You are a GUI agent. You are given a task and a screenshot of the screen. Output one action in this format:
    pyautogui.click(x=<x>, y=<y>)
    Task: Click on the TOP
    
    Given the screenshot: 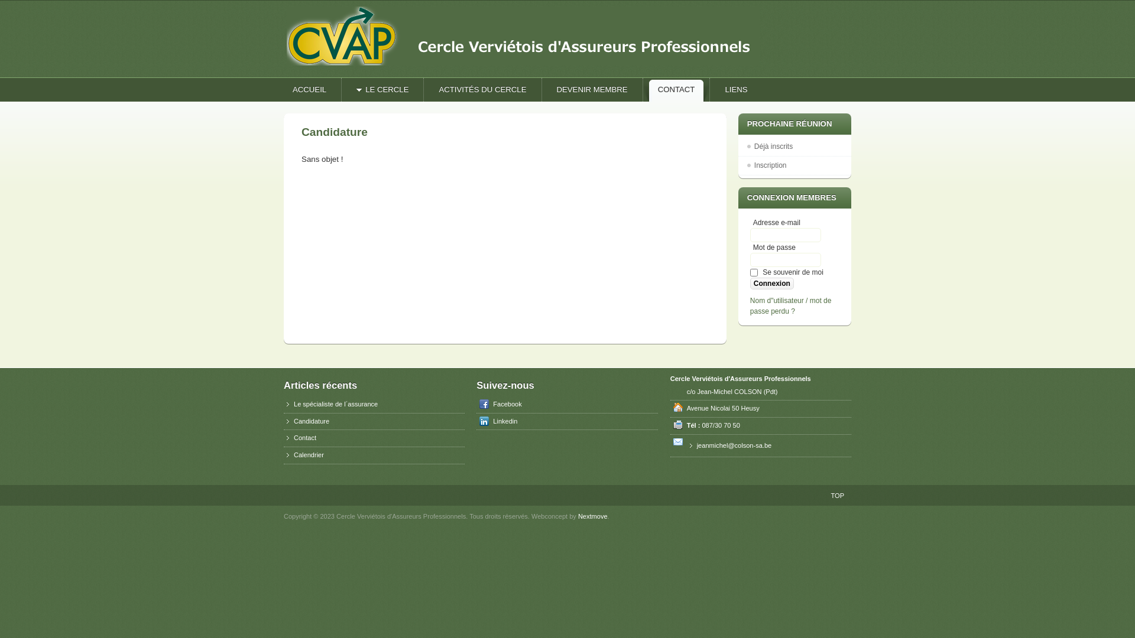 What is the action you would take?
    pyautogui.click(x=838, y=496)
    